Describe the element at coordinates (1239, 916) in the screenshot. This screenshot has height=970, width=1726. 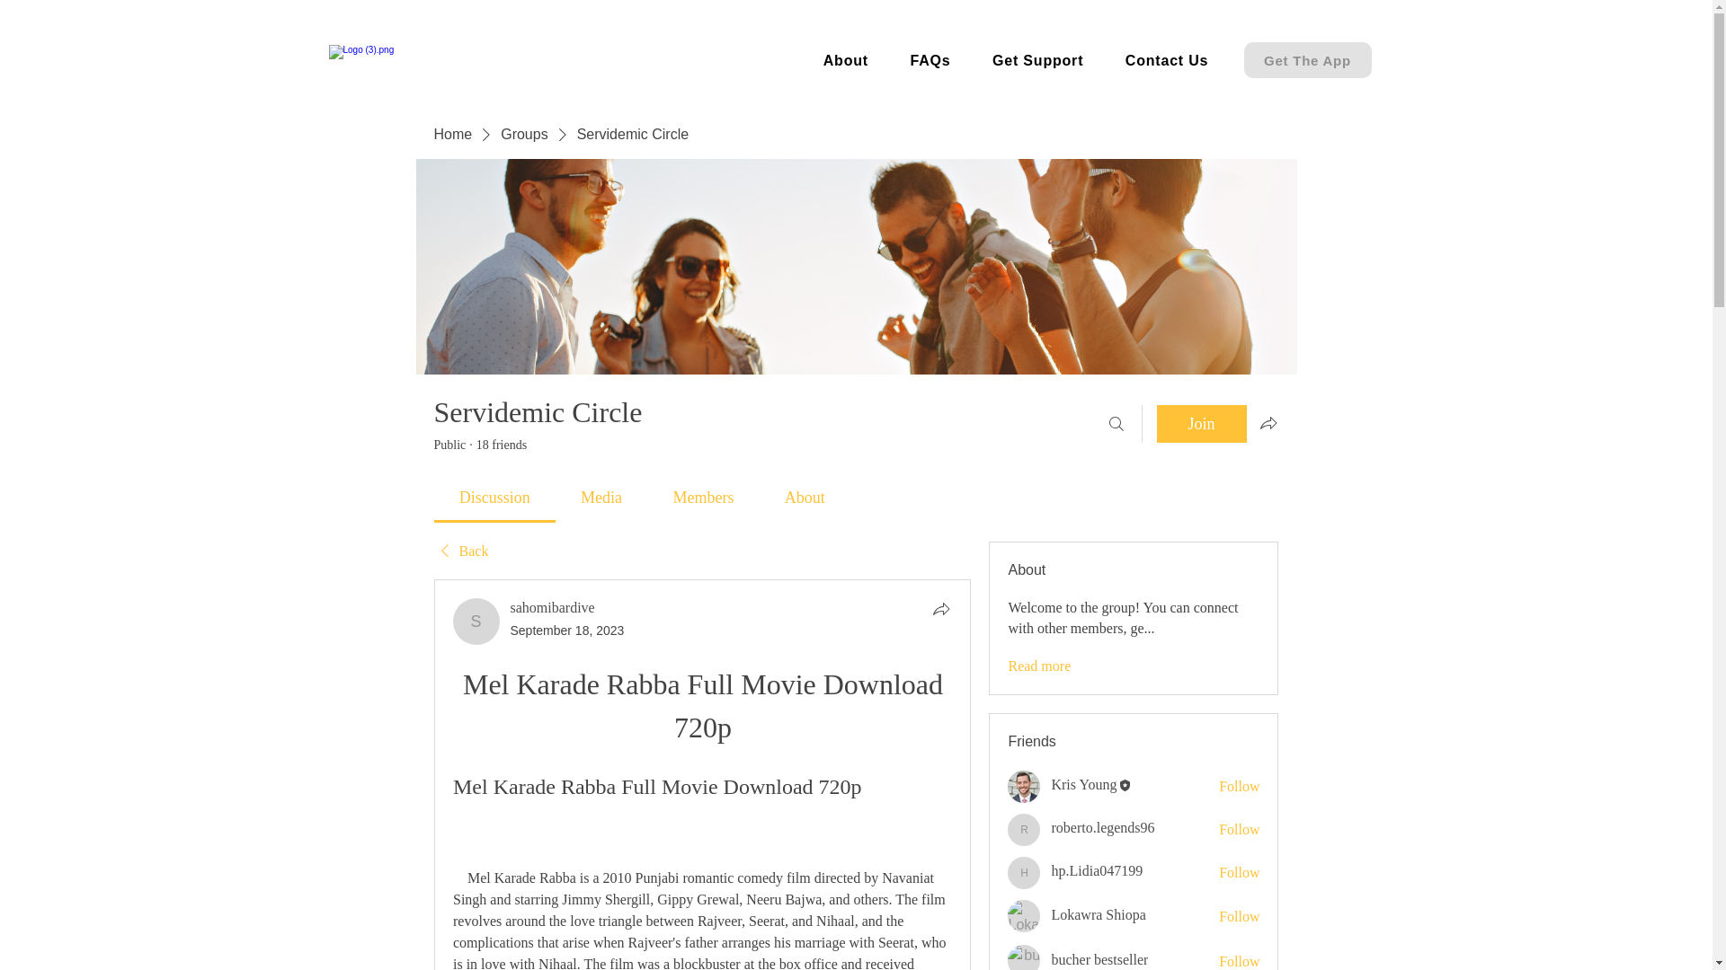
I see `Follow` at that location.